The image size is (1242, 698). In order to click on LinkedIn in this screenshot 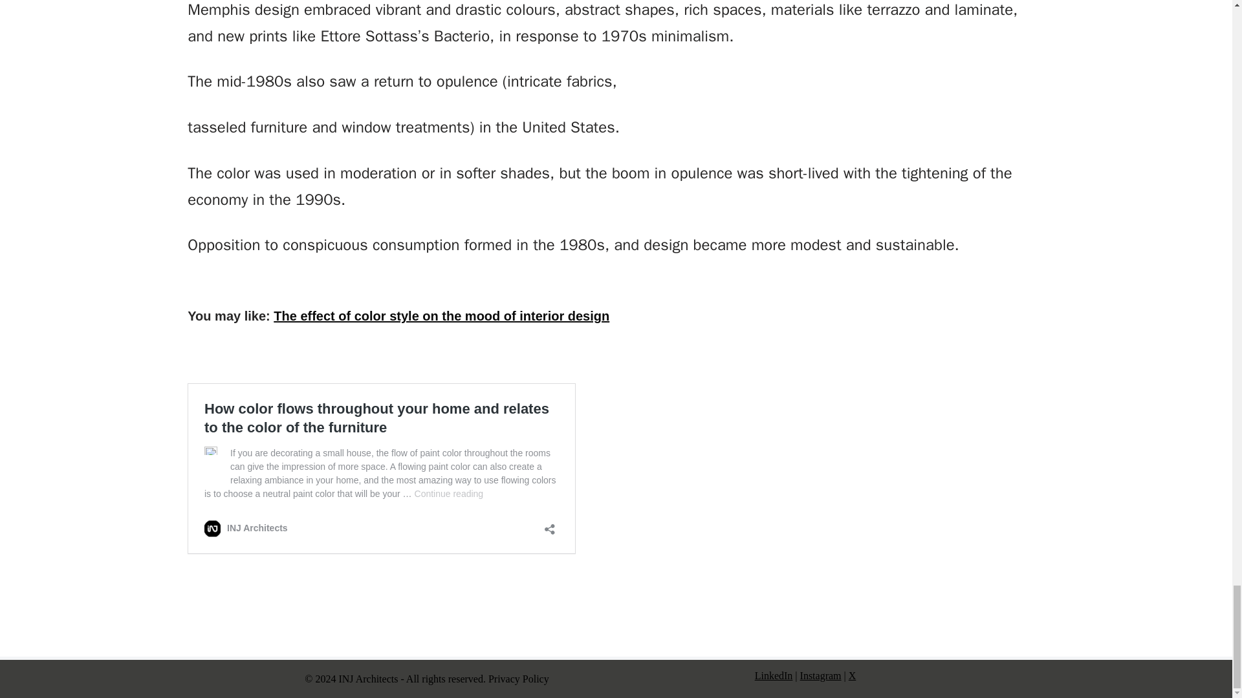, I will do `click(774, 675)`.